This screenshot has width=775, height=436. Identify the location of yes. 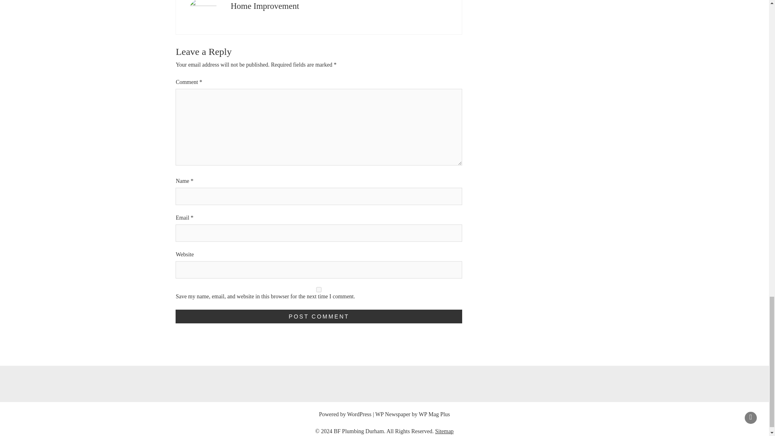
(319, 289).